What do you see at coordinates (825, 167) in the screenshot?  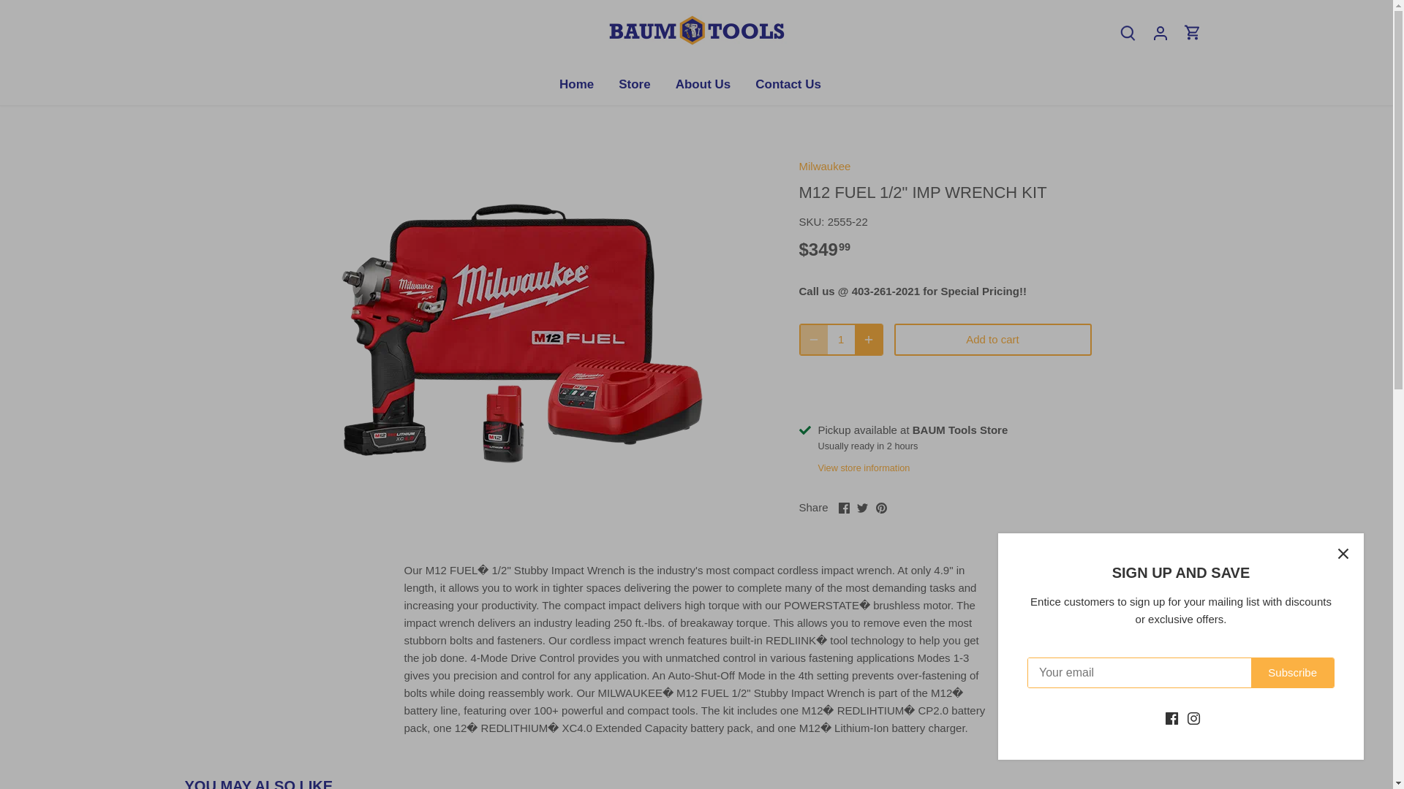 I see `Milwaukee` at bounding box center [825, 167].